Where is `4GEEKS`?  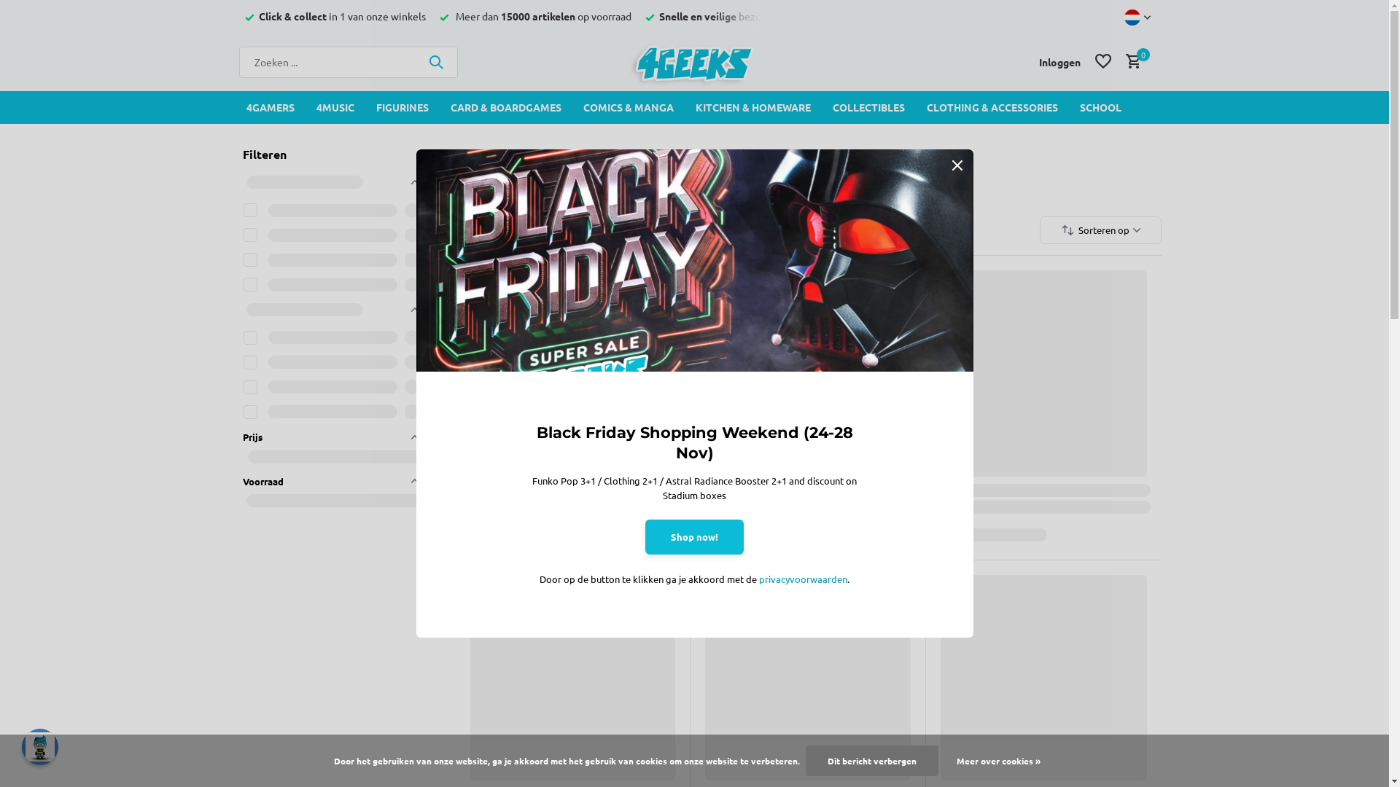 4GEEKS is located at coordinates (694, 62).